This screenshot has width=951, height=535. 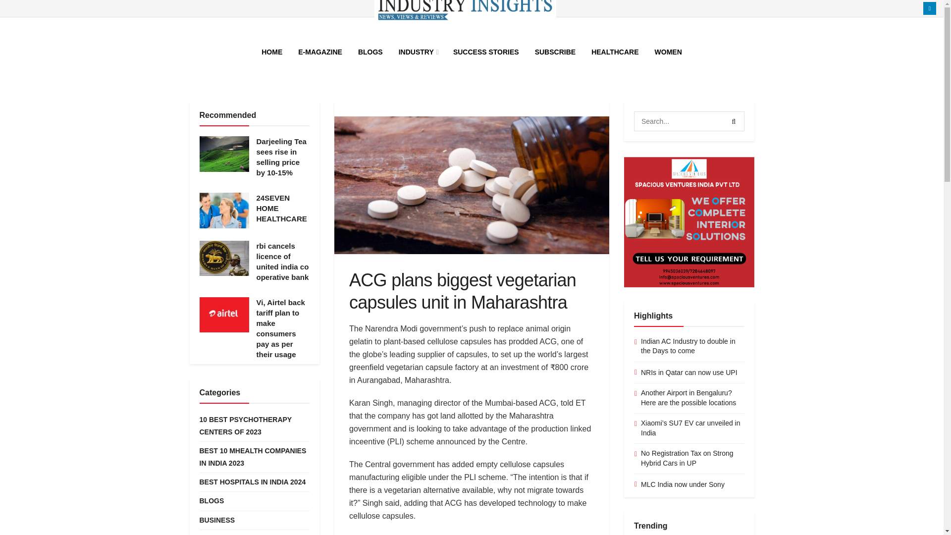 What do you see at coordinates (370, 52) in the screenshot?
I see `BLOGS` at bounding box center [370, 52].